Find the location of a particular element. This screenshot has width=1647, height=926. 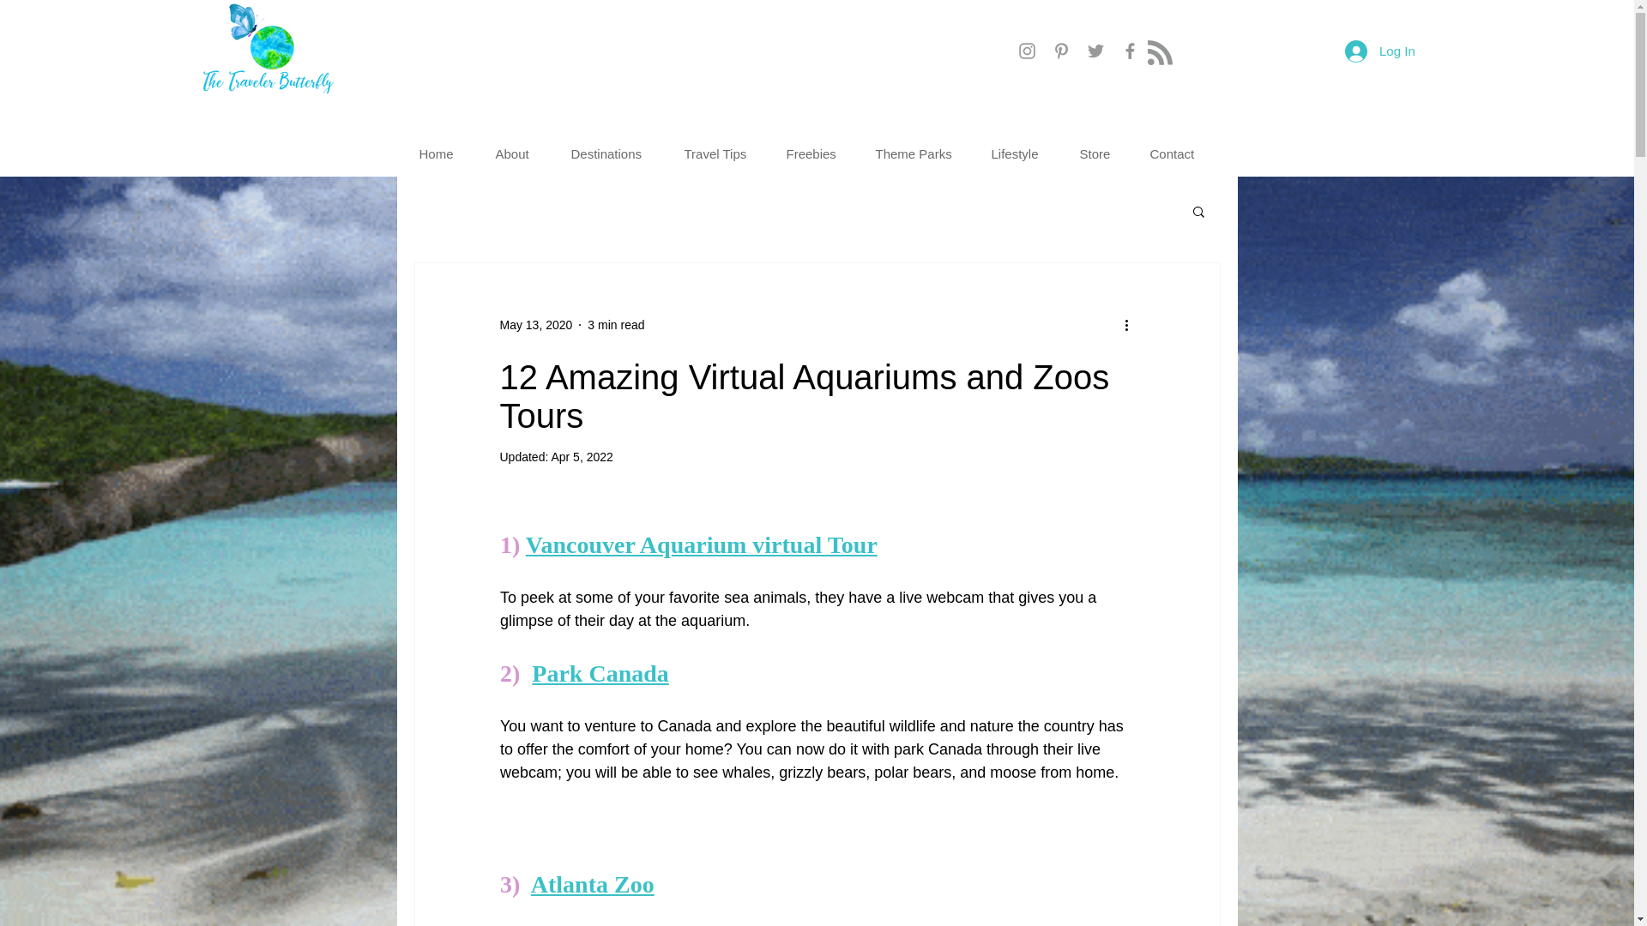

Lifestyle is located at coordinates (1022, 153).